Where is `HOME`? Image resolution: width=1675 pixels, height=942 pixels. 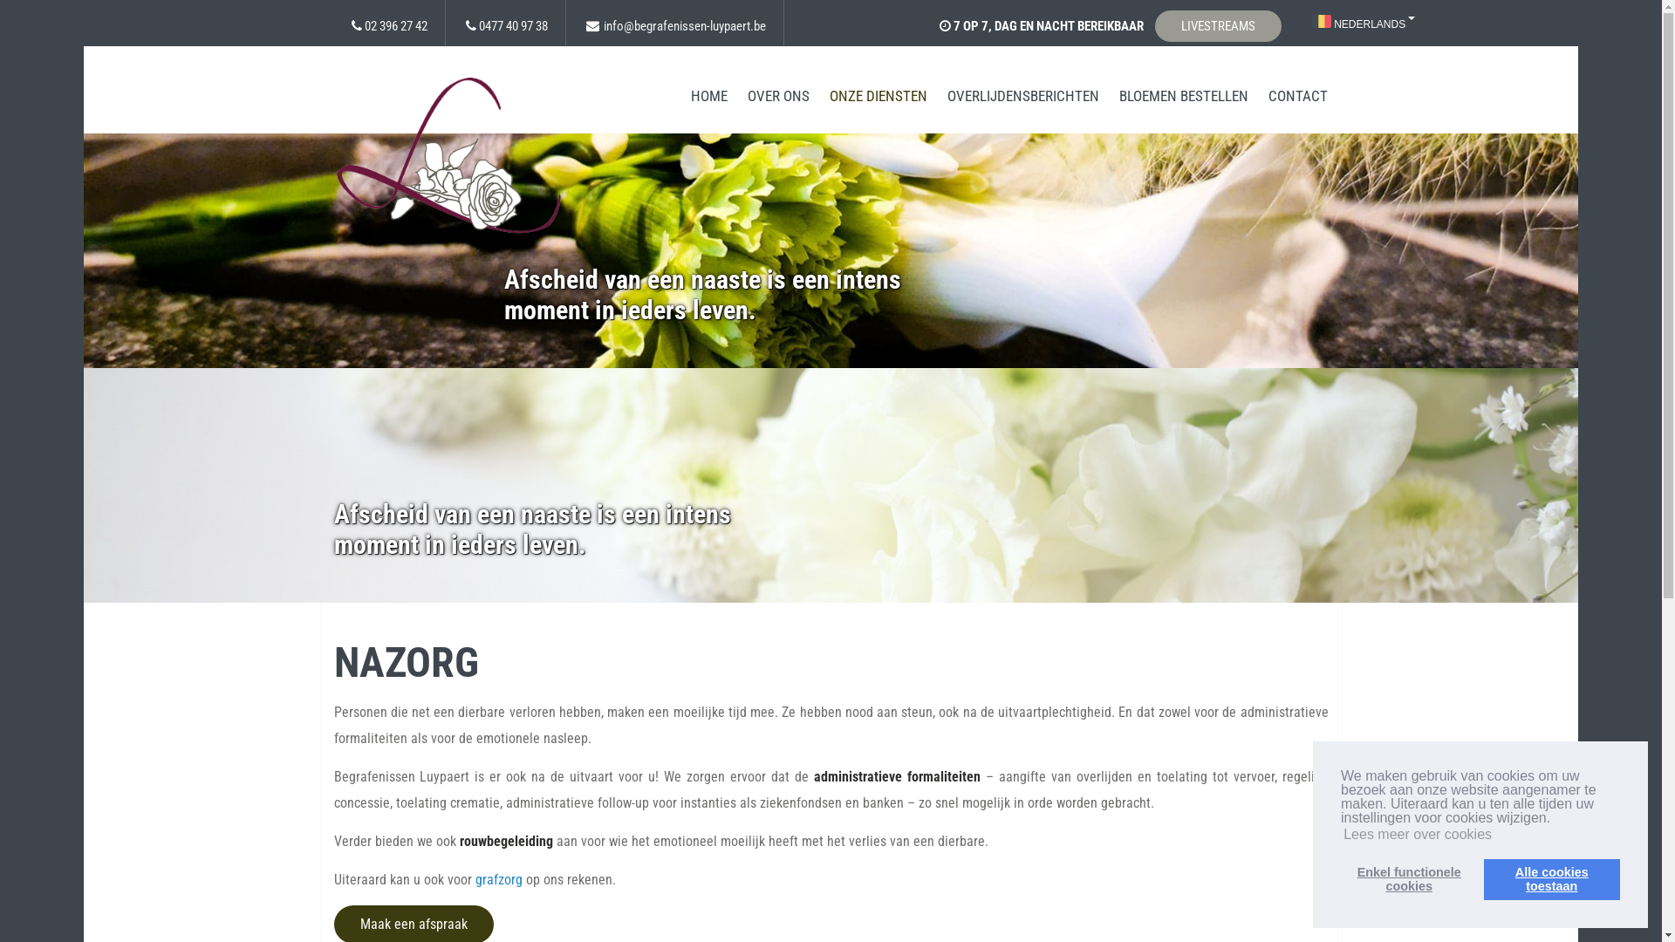 HOME is located at coordinates (709, 96).